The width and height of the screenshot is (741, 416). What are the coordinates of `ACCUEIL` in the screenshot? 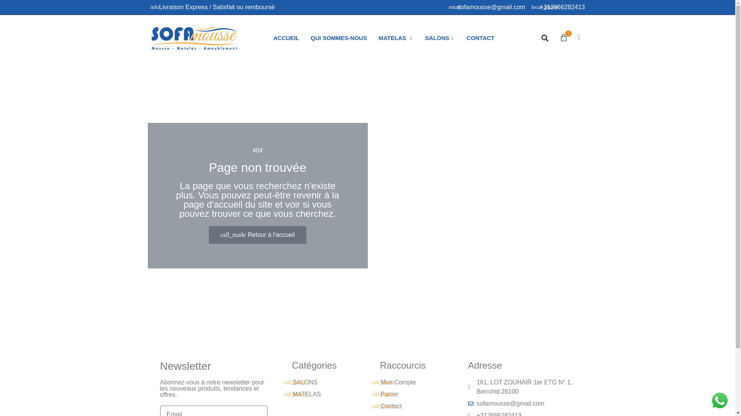 It's located at (286, 38).